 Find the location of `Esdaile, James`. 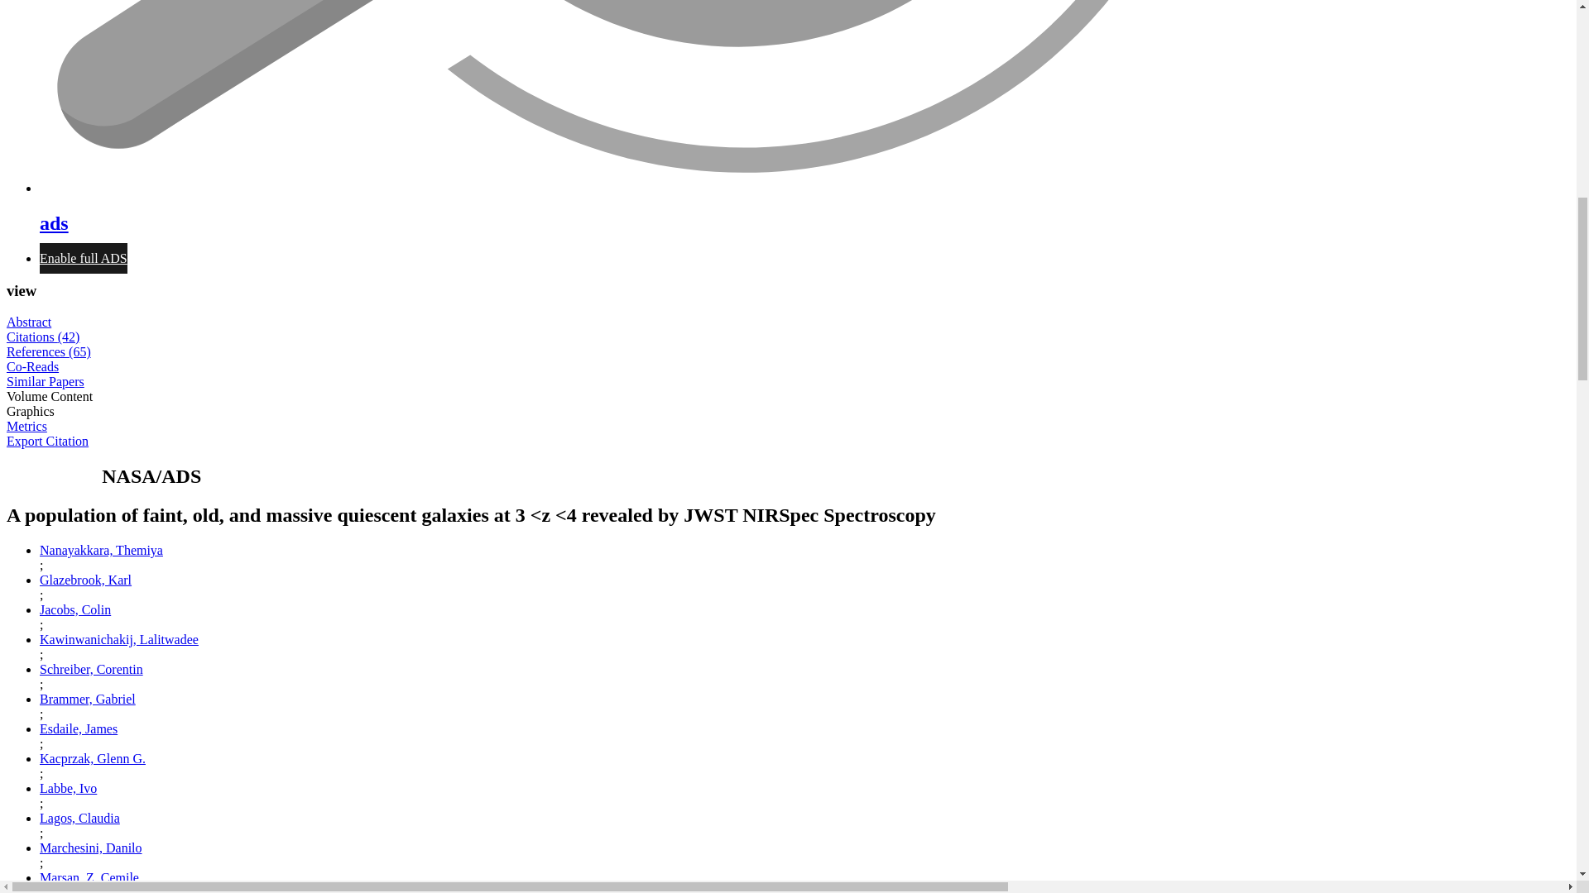

Esdaile, James is located at coordinates (79, 728).